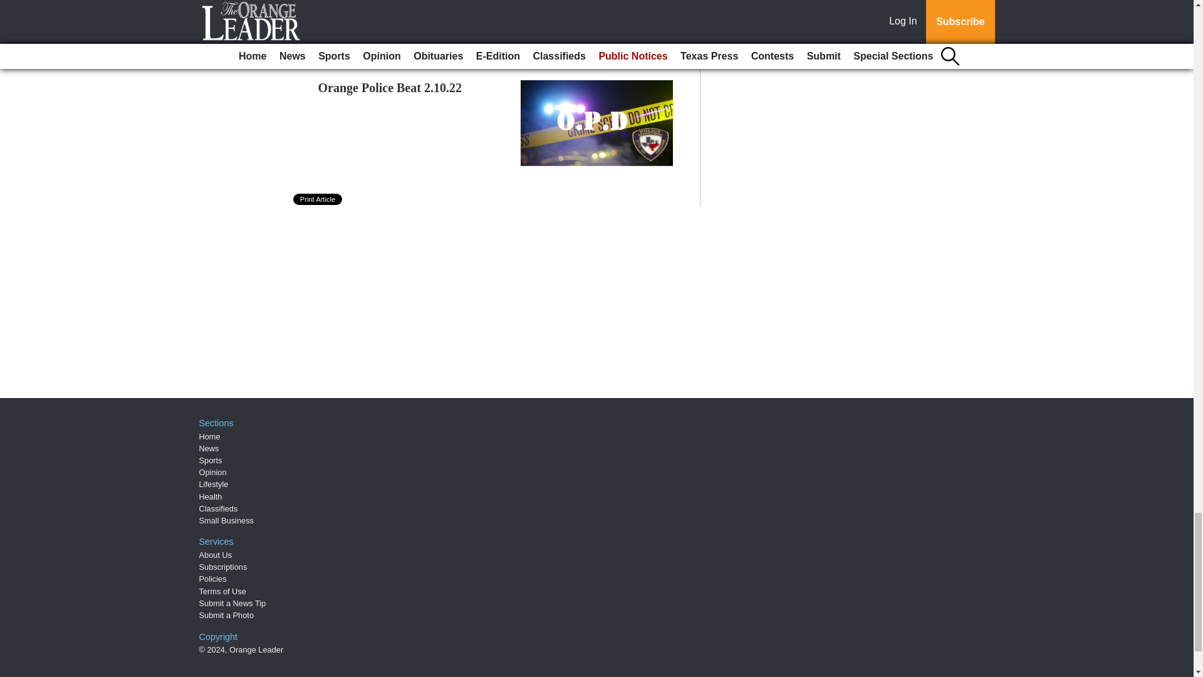 This screenshot has height=677, width=1203. What do you see at coordinates (209, 448) in the screenshot?
I see `News` at bounding box center [209, 448].